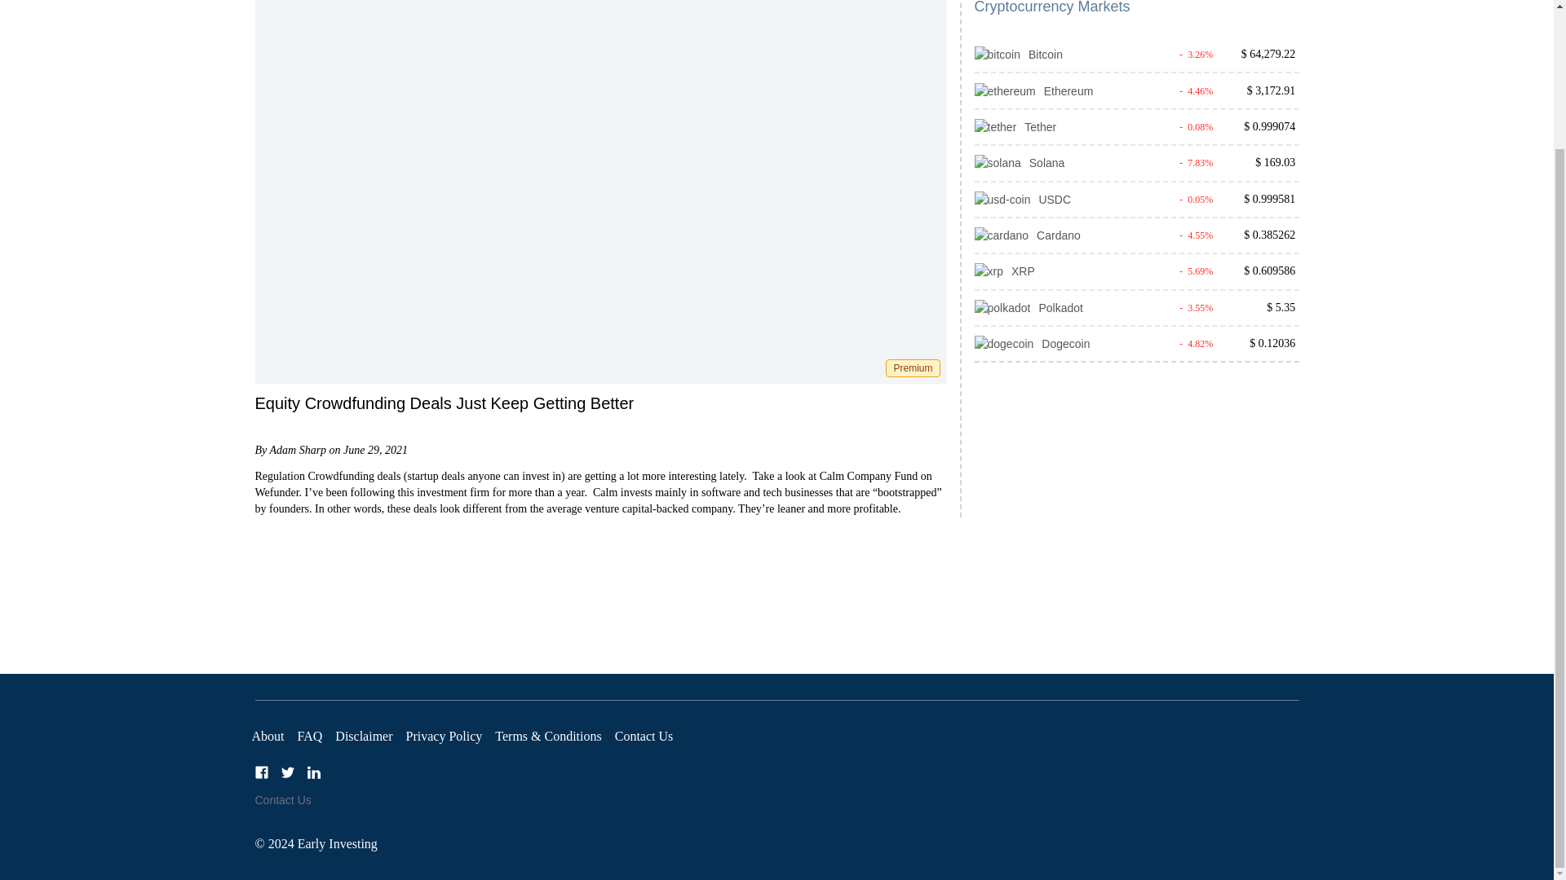 The image size is (1566, 880). What do you see at coordinates (310, 736) in the screenshot?
I see `FAQ` at bounding box center [310, 736].